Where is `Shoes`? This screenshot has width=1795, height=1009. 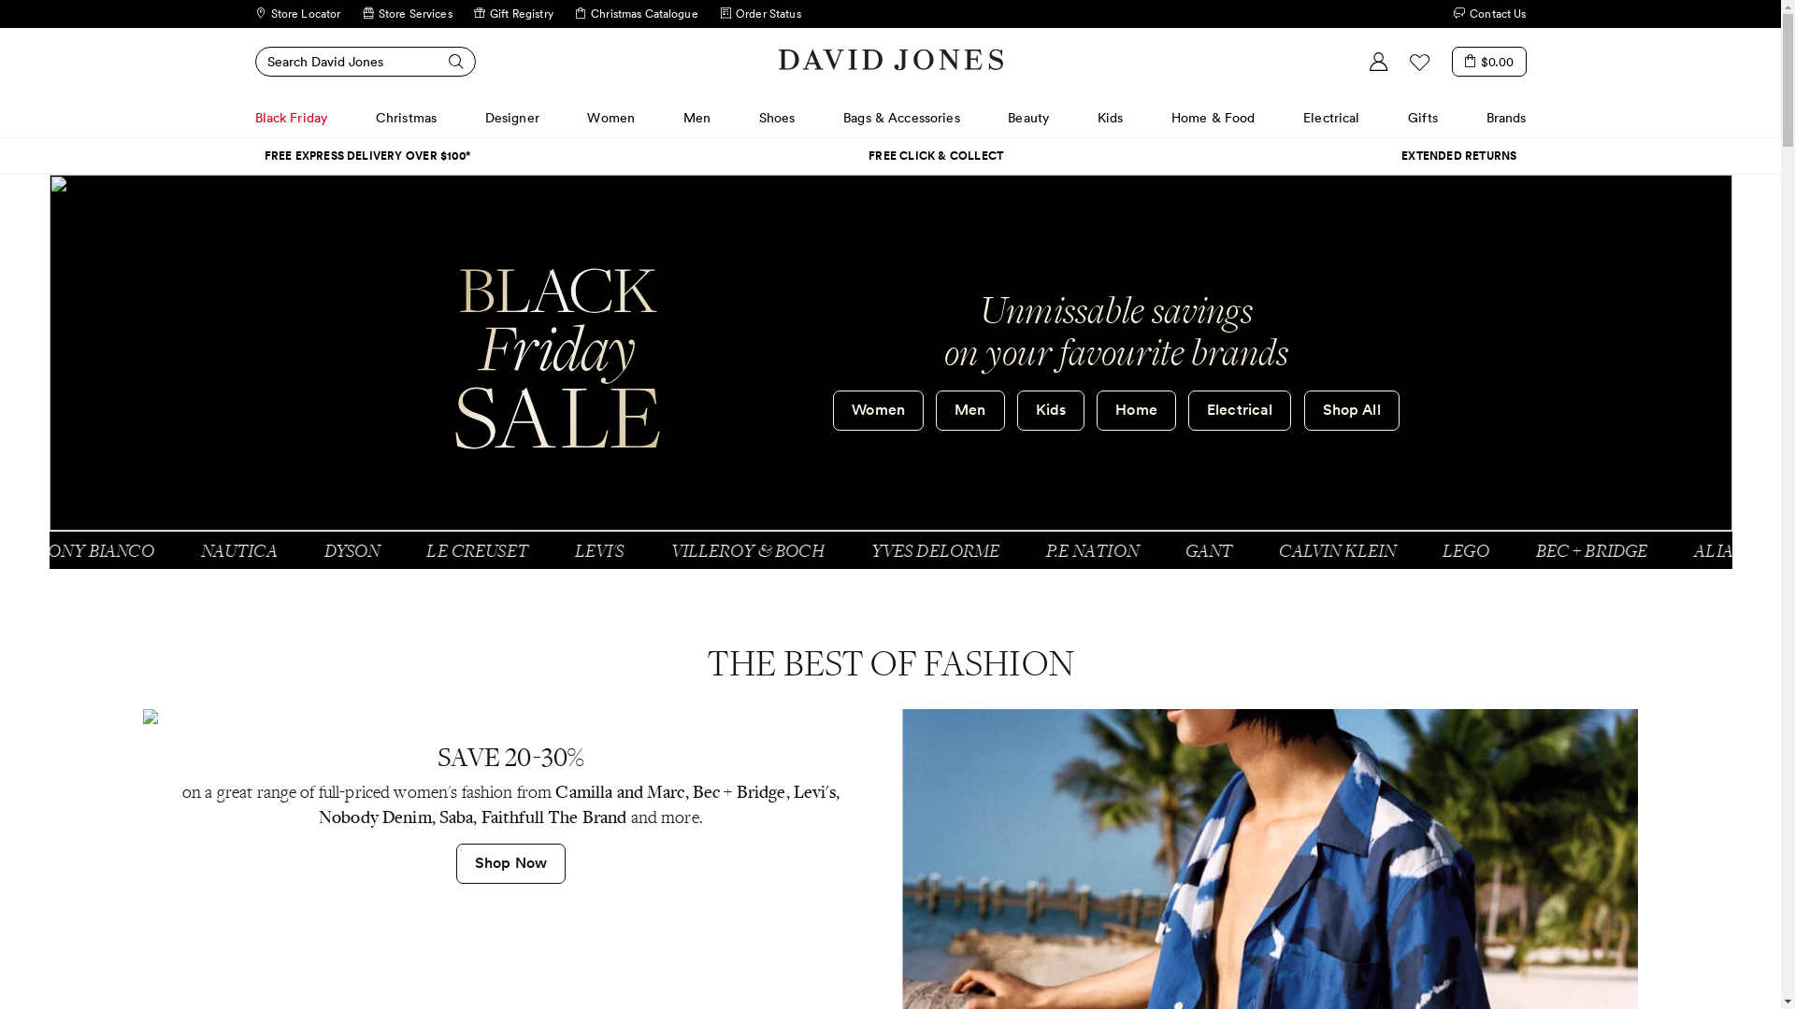
Shoes is located at coordinates (778, 118).